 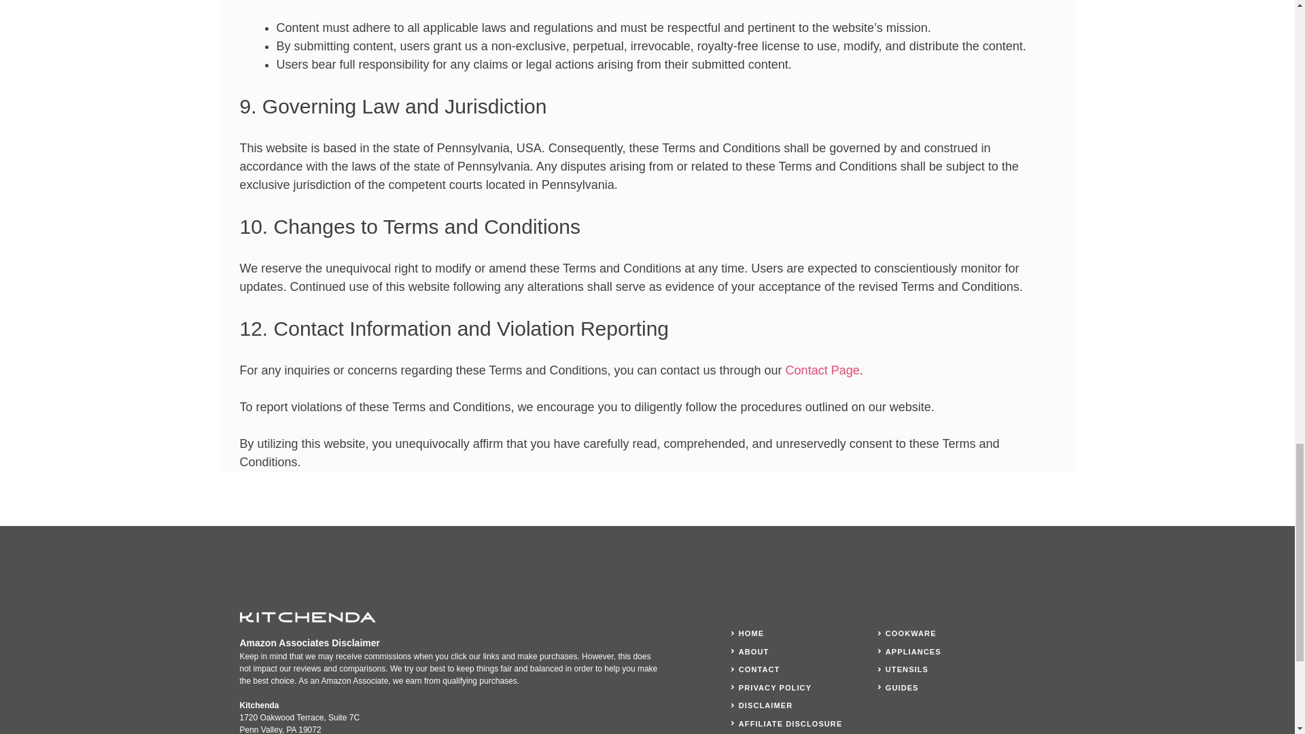 What do you see at coordinates (775, 688) in the screenshot?
I see `PRIVACY POLICY` at bounding box center [775, 688].